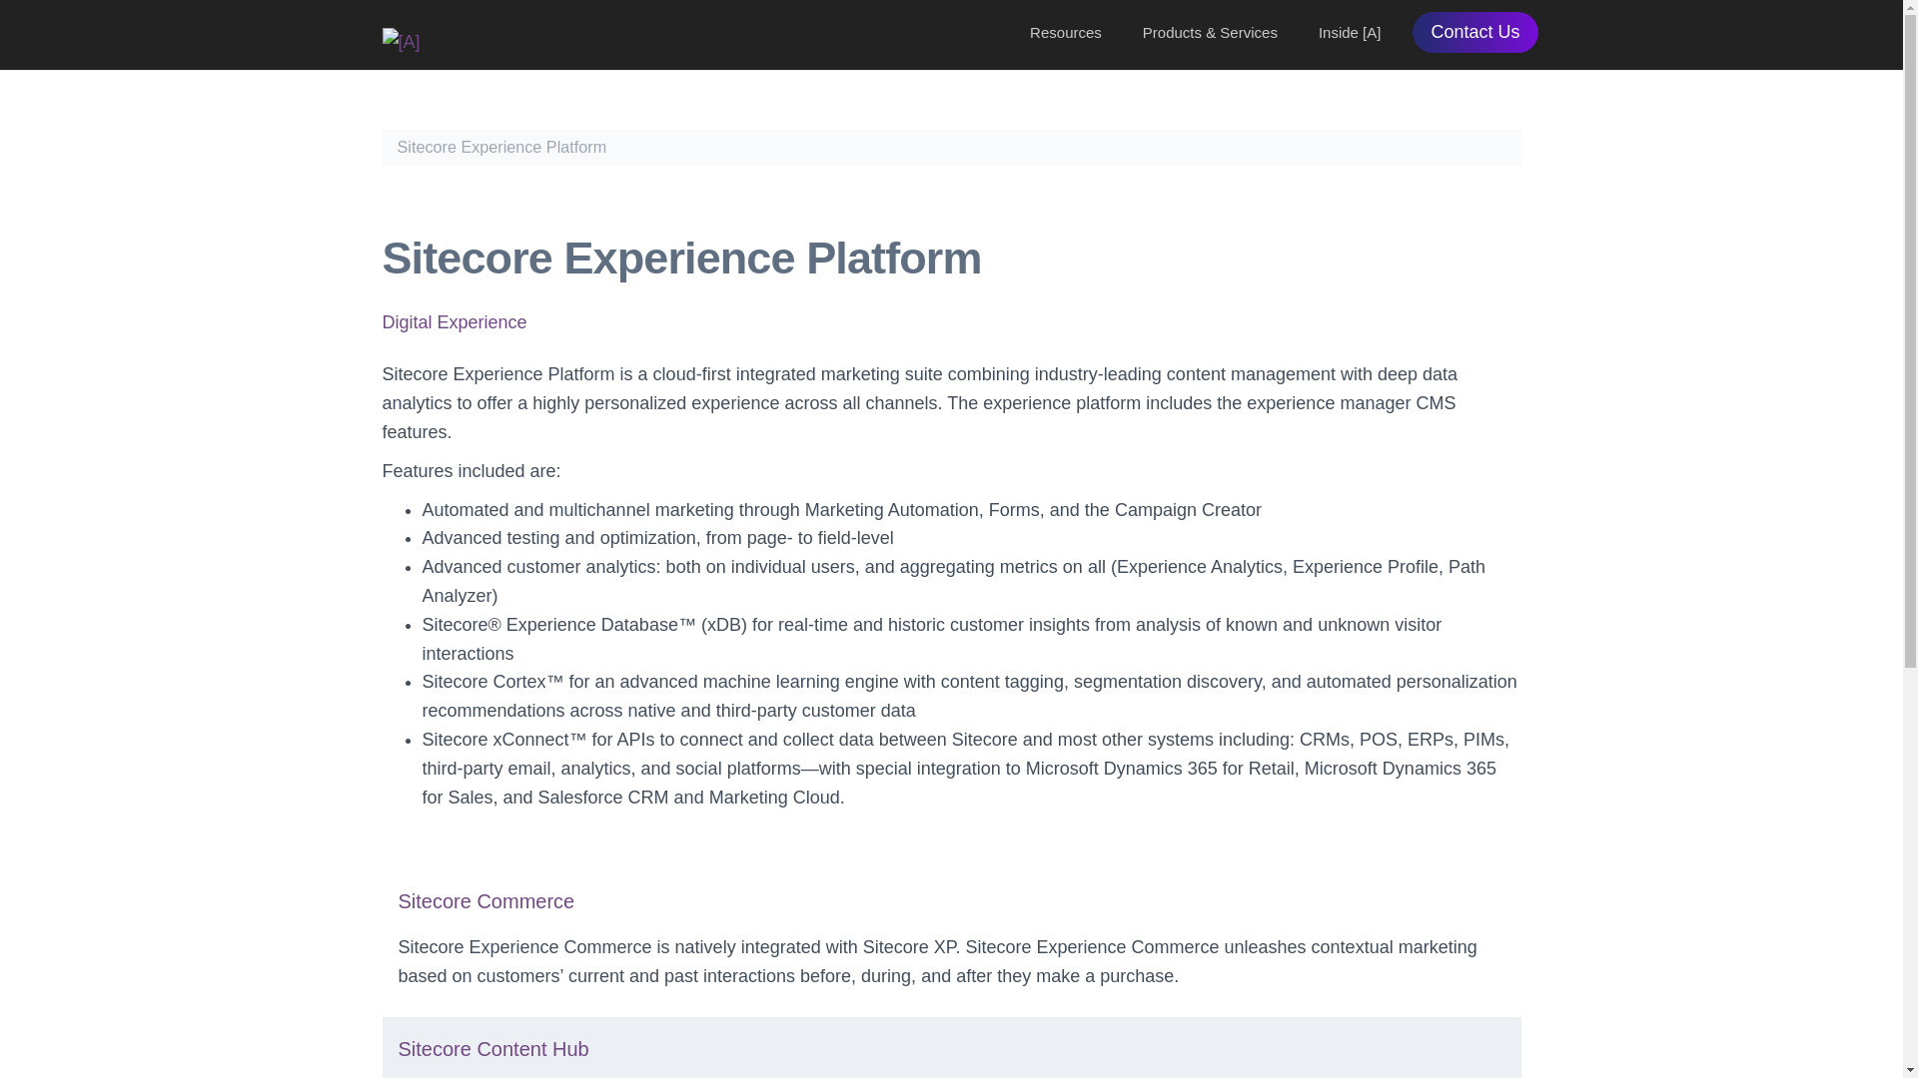 This screenshot has width=1918, height=1078. What do you see at coordinates (1065, 32) in the screenshot?
I see `Resources` at bounding box center [1065, 32].